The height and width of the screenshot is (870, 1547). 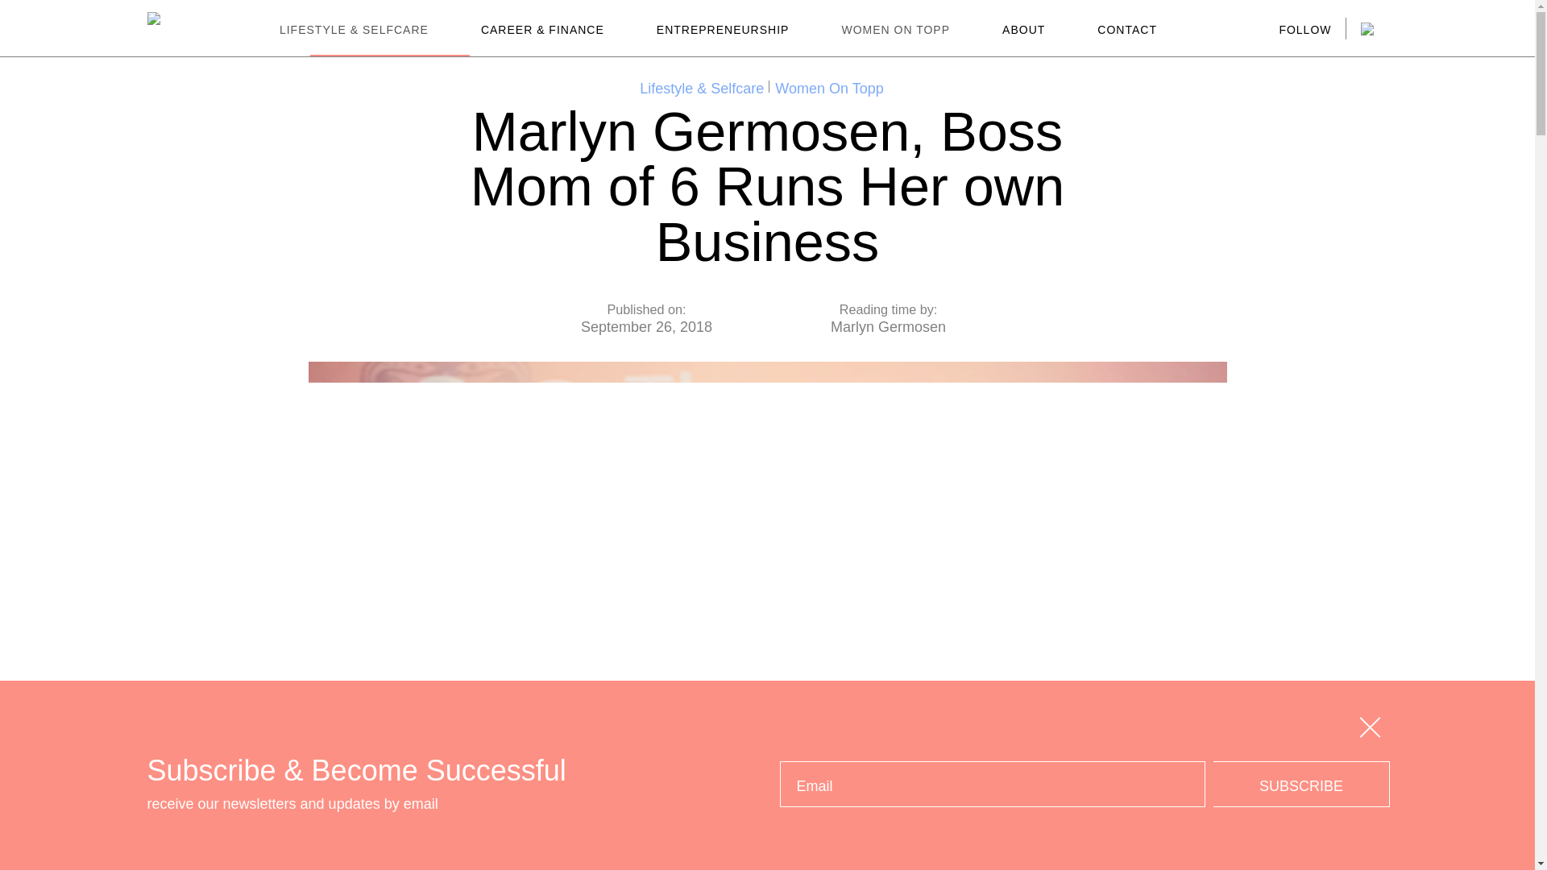 I want to click on ENTREPRENEURSHIP, so click(x=723, y=30).